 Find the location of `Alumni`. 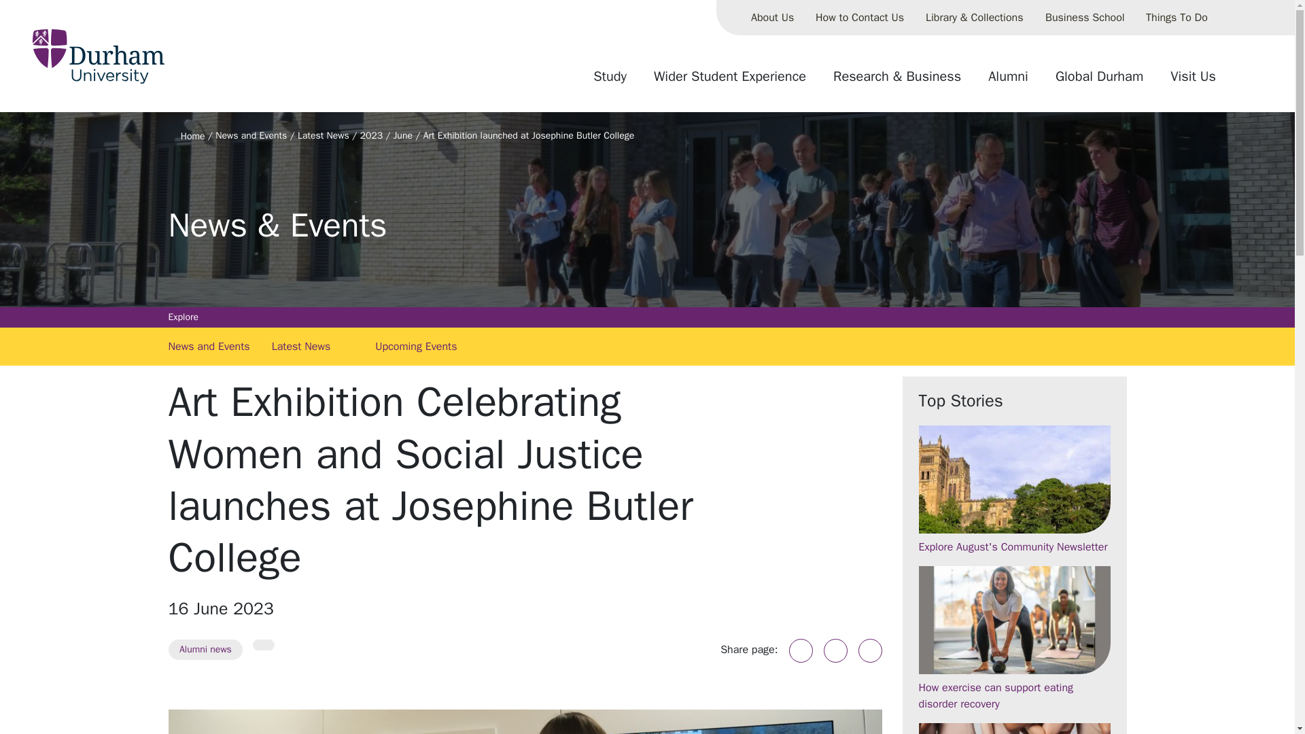

Alumni is located at coordinates (1008, 82).